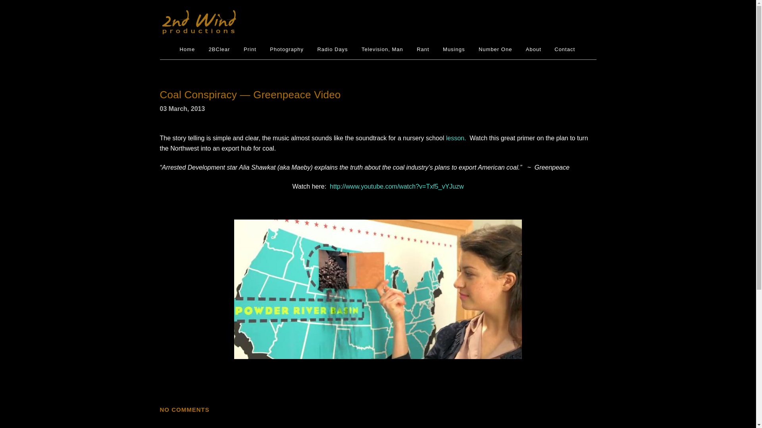 The image size is (762, 428). Describe the element at coordinates (397, 186) in the screenshot. I see `http://www.youtube.com/watch?v=Txf5_vYJuzw` at that location.